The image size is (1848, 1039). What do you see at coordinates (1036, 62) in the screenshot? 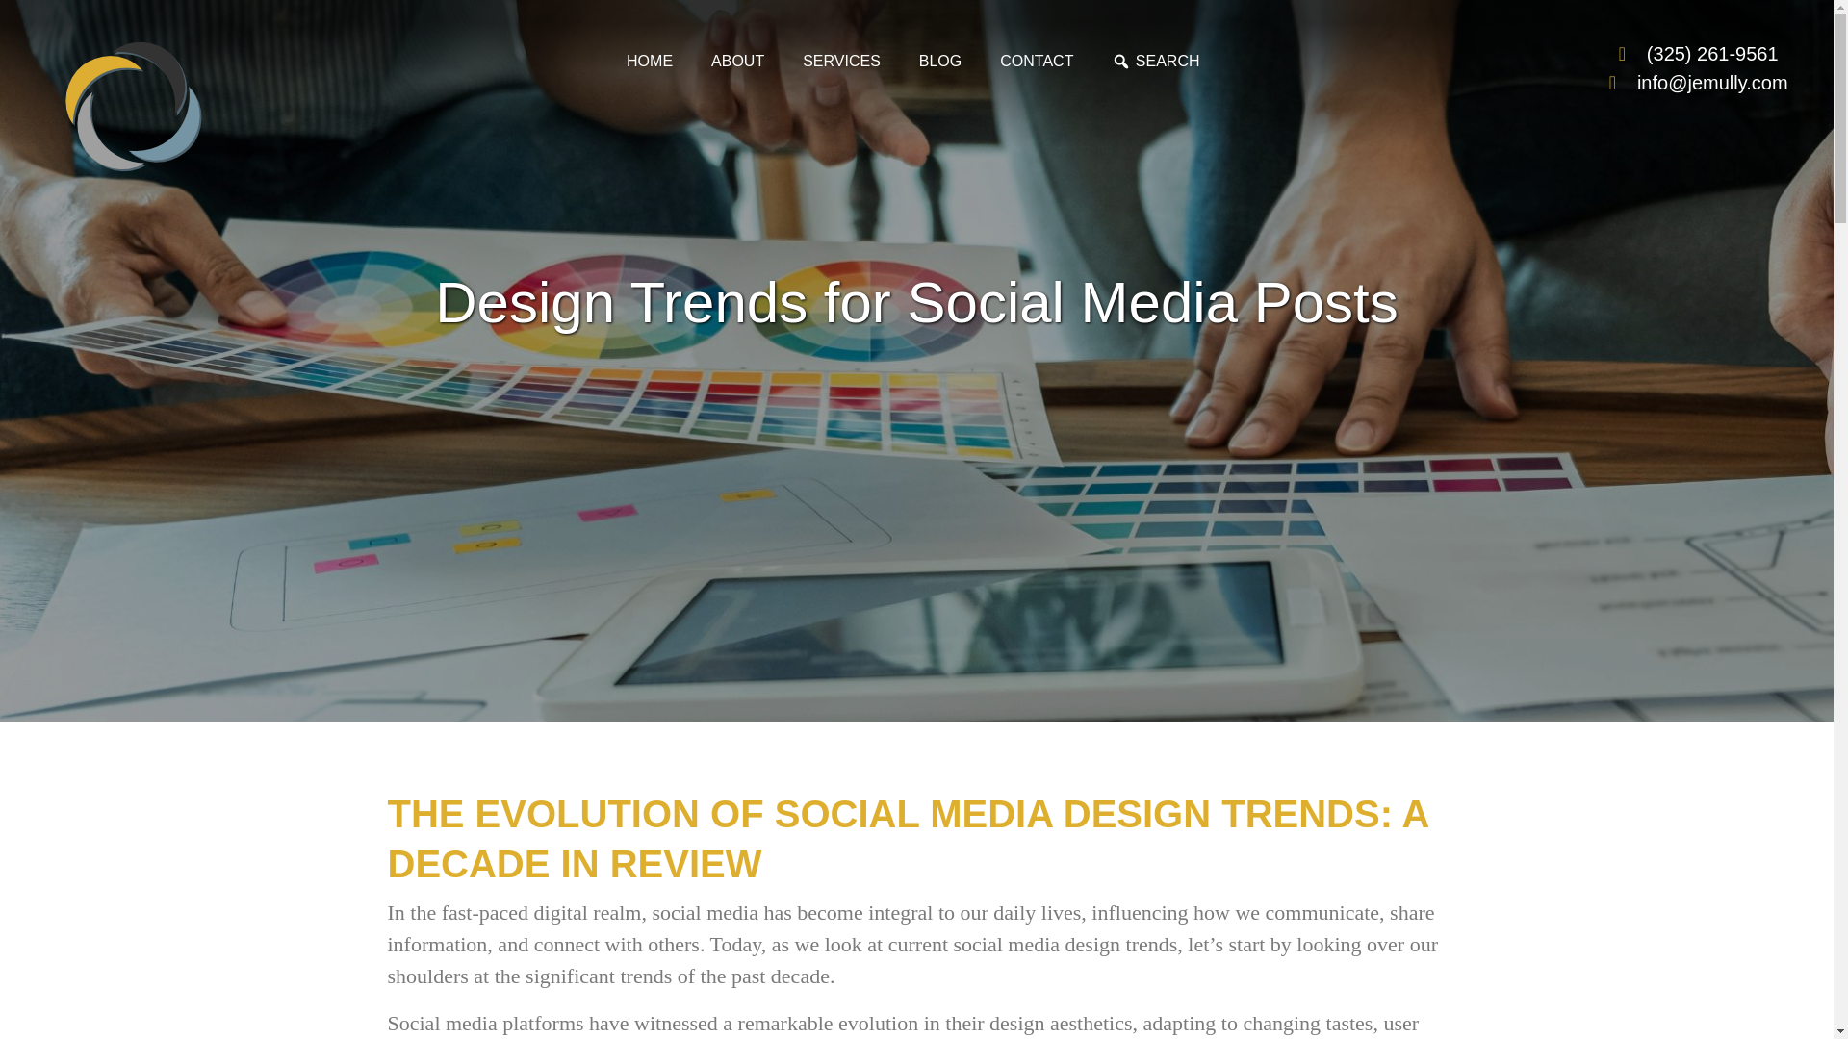
I see `CONTACT` at bounding box center [1036, 62].